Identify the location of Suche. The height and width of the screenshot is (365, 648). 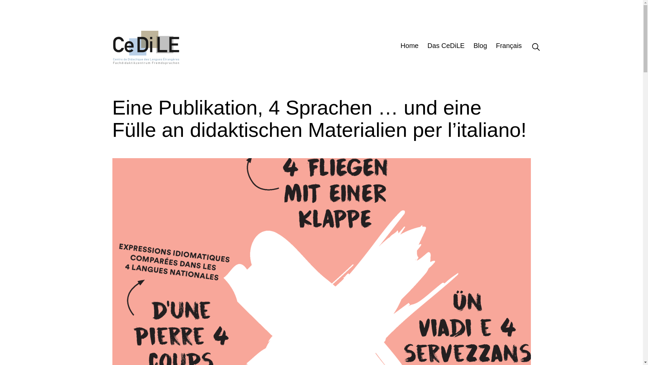
(531, 47).